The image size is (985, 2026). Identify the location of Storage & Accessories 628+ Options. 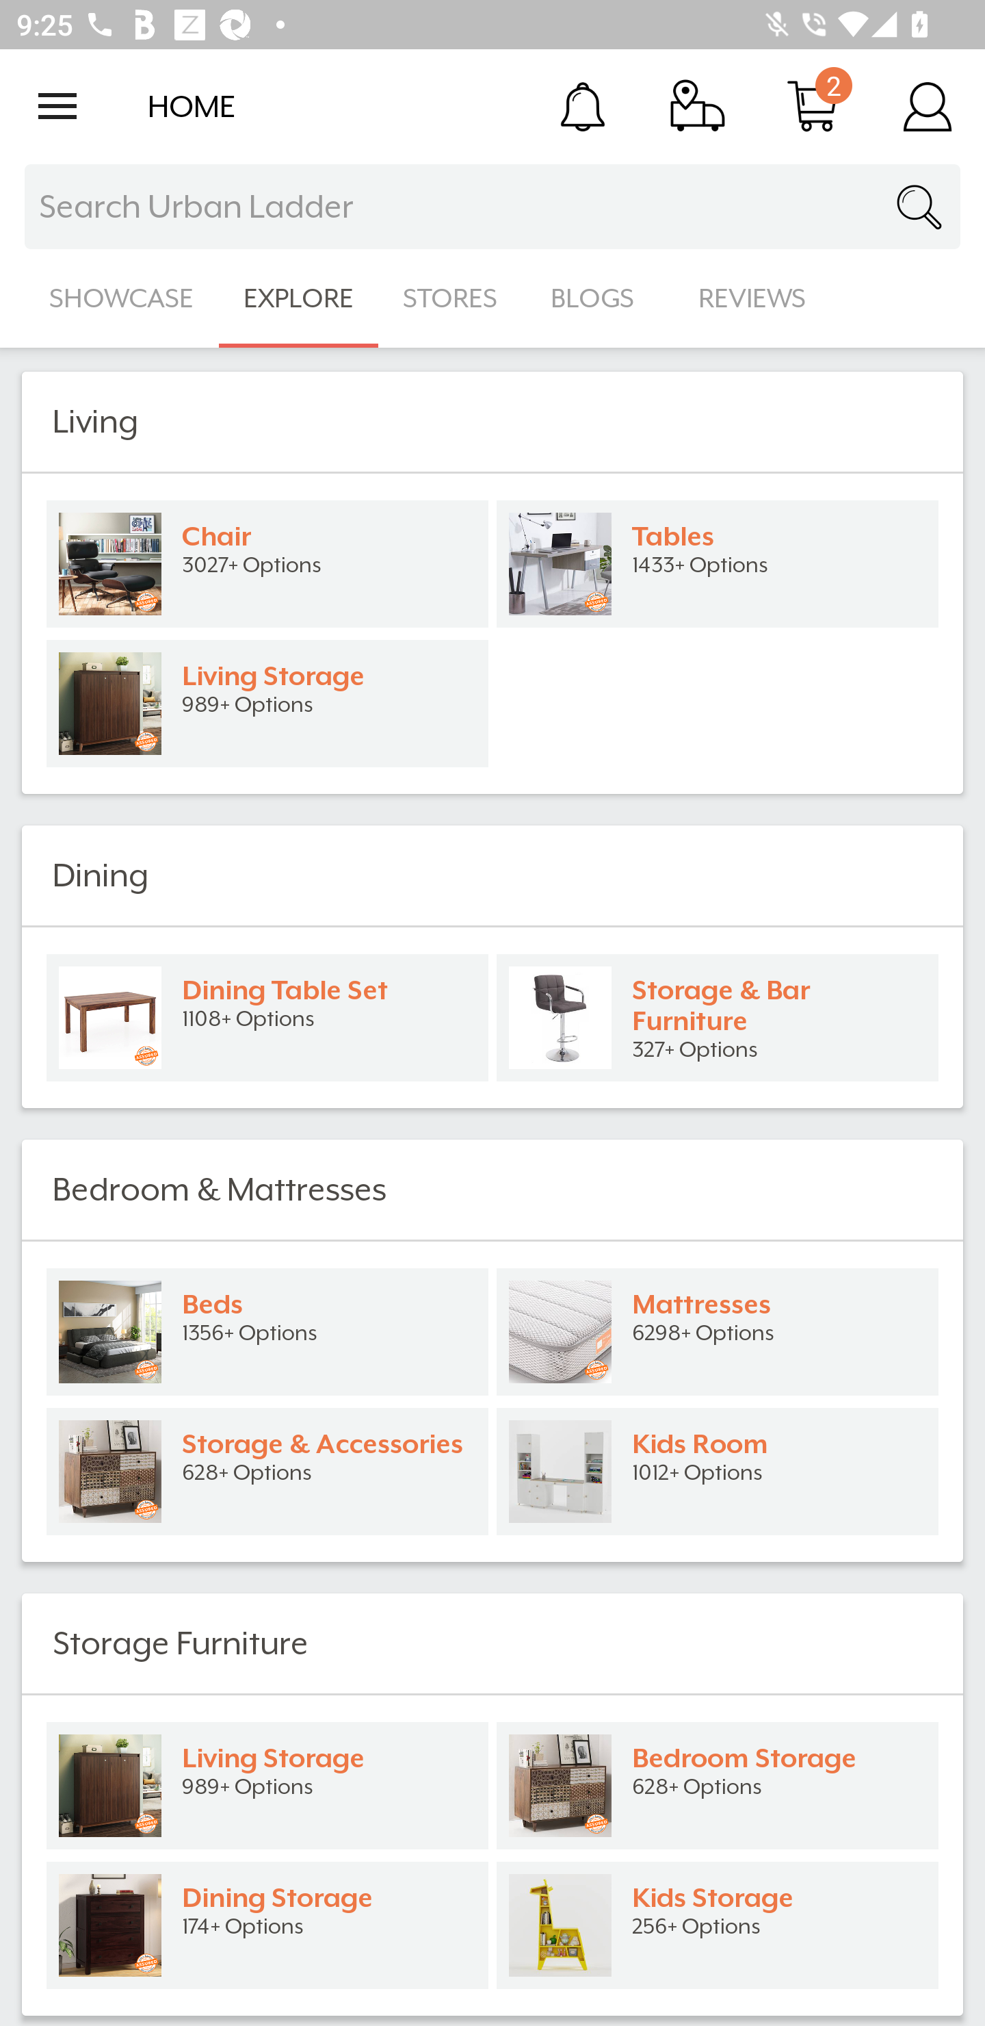
(267, 1472).